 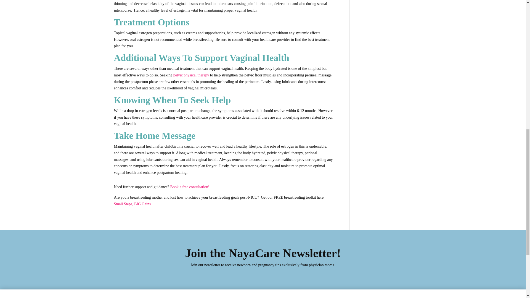 What do you see at coordinates (190, 187) in the screenshot?
I see `Book a free consultation!` at bounding box center [190, 187].